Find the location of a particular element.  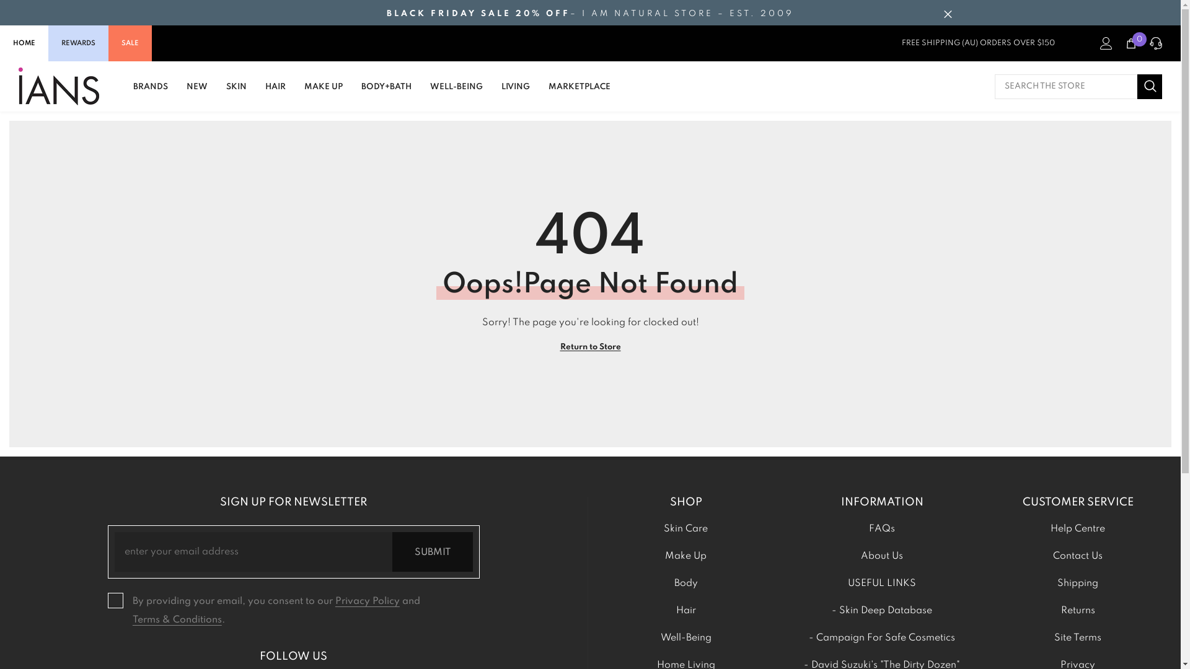

SUBMIT is located at coordinates (433, 552).